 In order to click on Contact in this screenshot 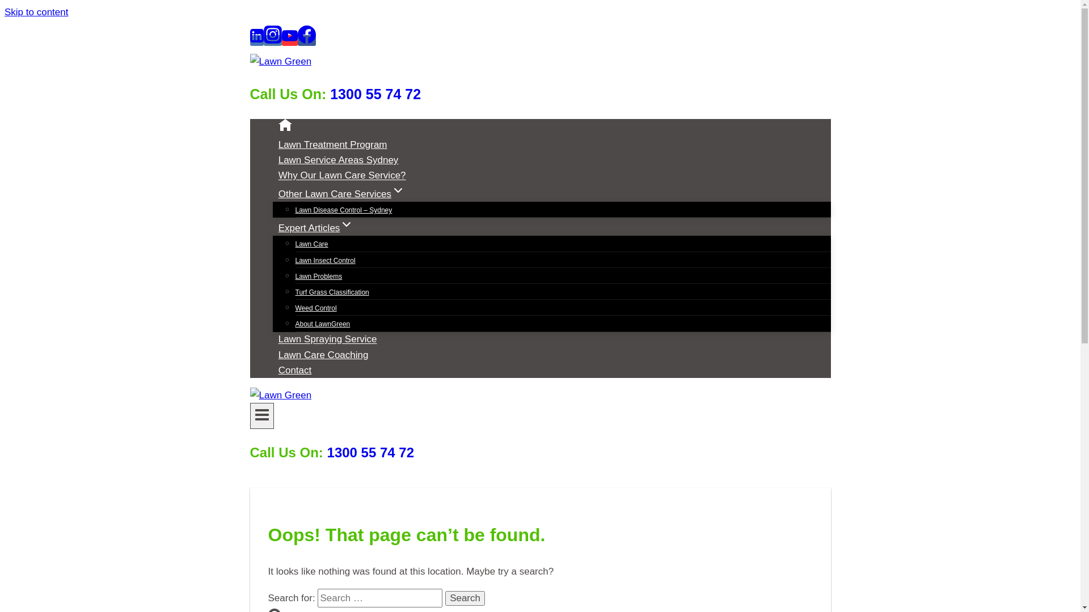, I will do `click(295, 371)`.